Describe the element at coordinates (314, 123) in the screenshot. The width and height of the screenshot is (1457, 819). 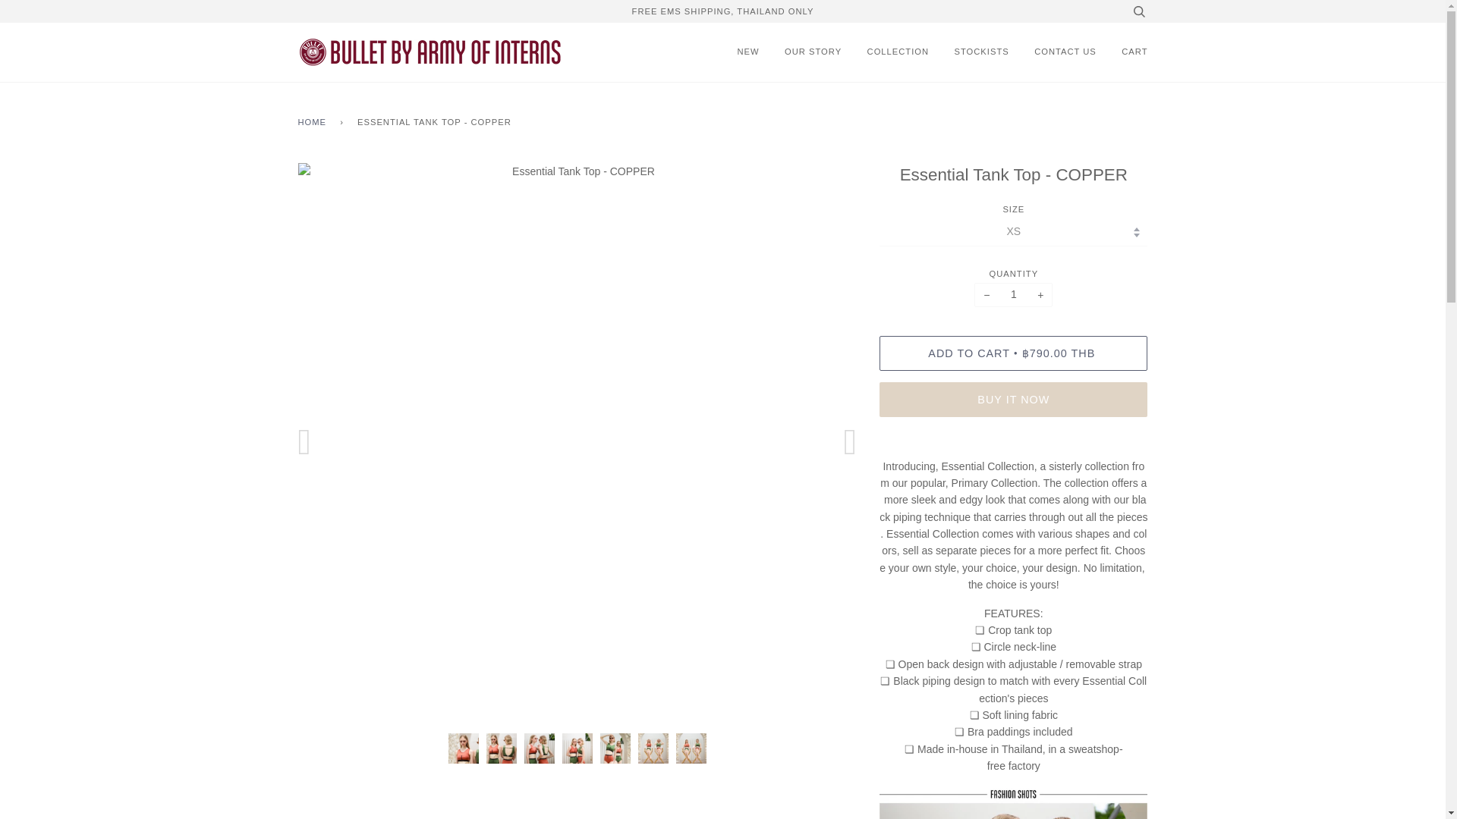
I see `Back to the frontpage` at that location.